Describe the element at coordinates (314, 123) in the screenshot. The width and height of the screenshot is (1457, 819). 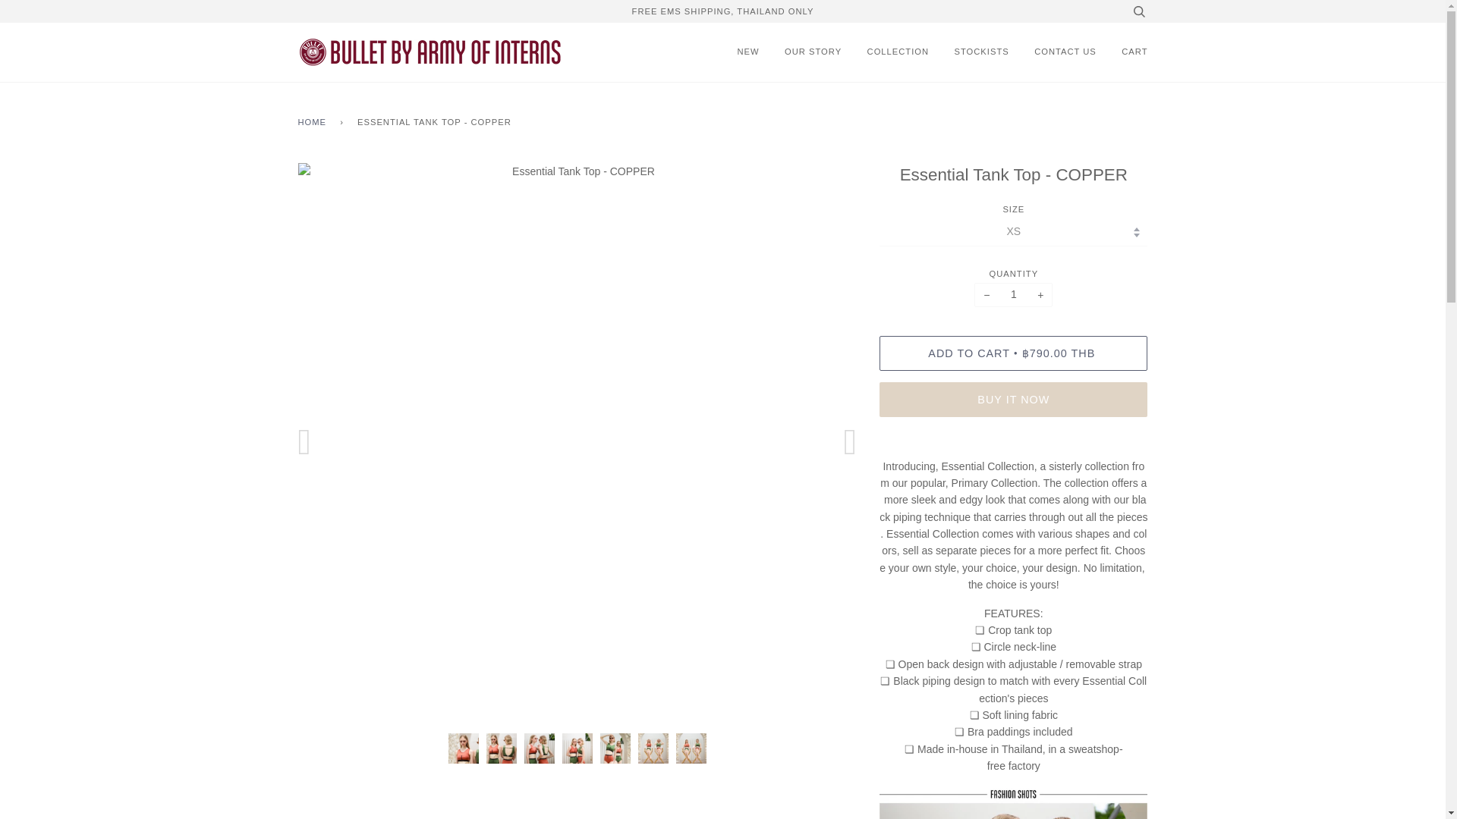
I see `Back to the frontpage` at that location.